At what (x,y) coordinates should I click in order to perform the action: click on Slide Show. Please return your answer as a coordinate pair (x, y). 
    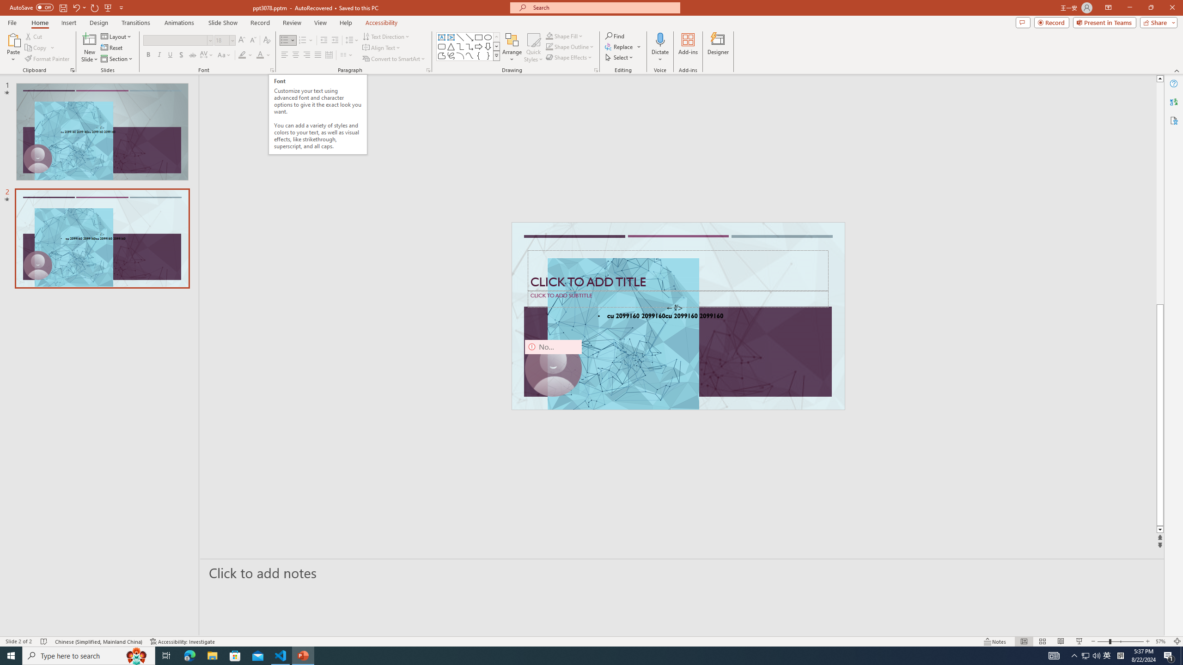
    Looking at the image, I should click on (1079, 641).